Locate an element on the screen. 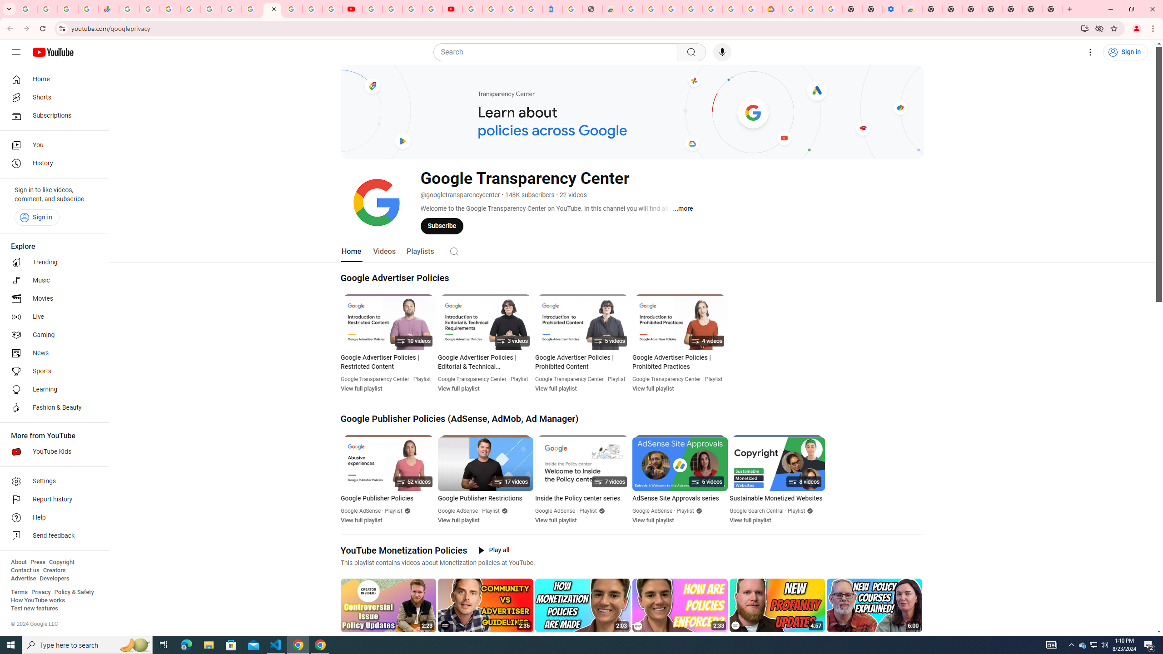 This screenshot has width=1163, height=654. Turn cookies on or off - Computer - Google Account Help is located at coordinates (832, 9).